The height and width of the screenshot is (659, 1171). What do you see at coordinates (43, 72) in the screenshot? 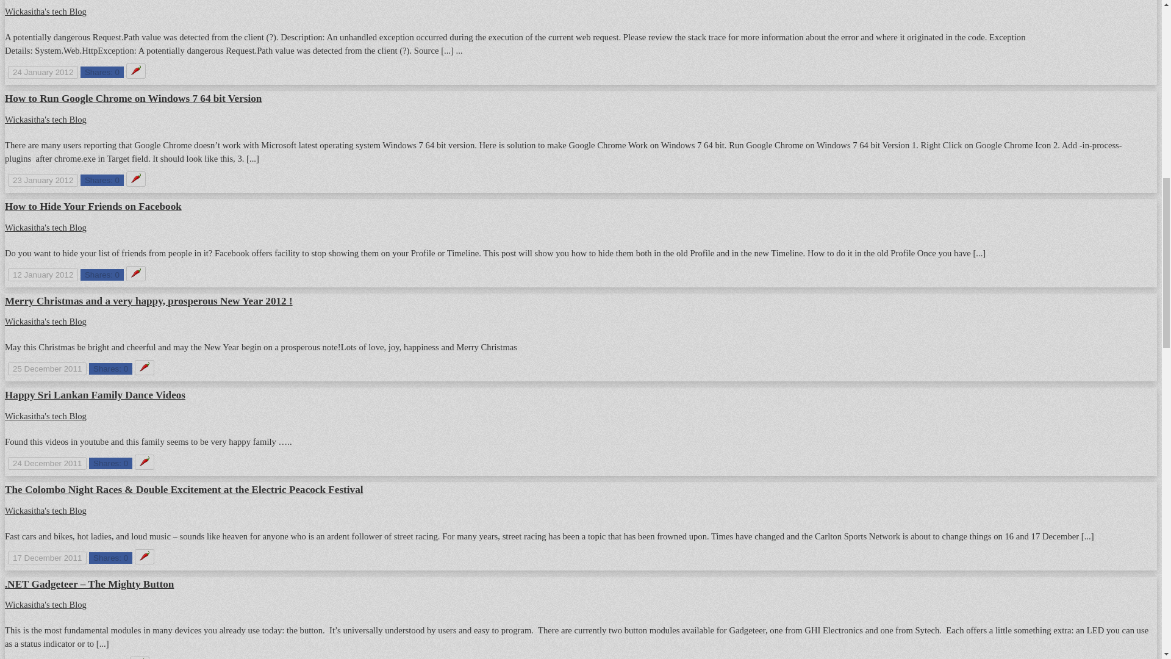
I see `24 January 2012` at bounding box center [43, 72].